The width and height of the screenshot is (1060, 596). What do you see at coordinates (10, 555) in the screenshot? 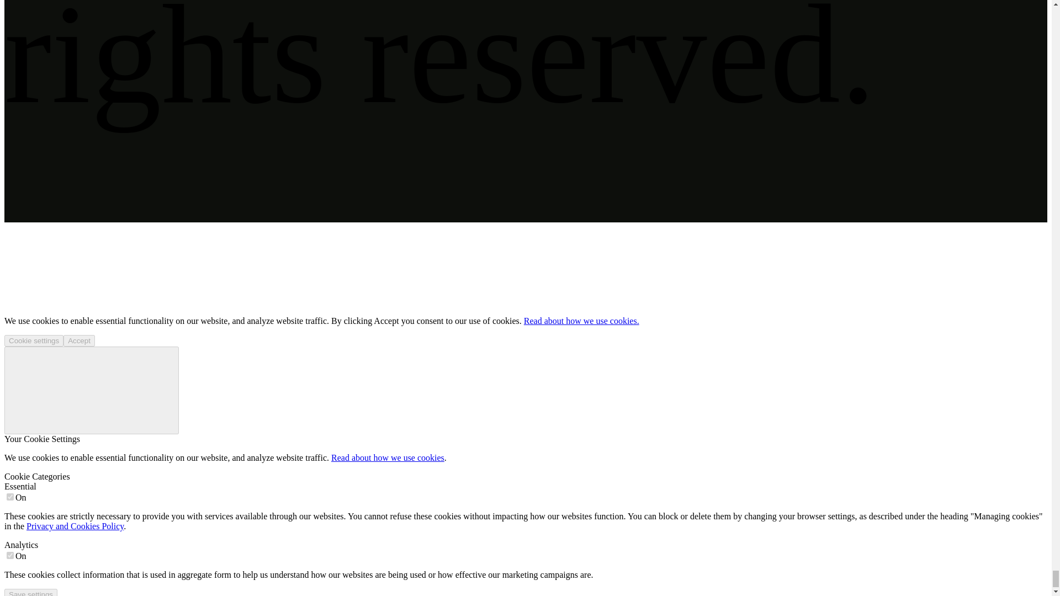
I see `on` at bounding box center [10, 555].